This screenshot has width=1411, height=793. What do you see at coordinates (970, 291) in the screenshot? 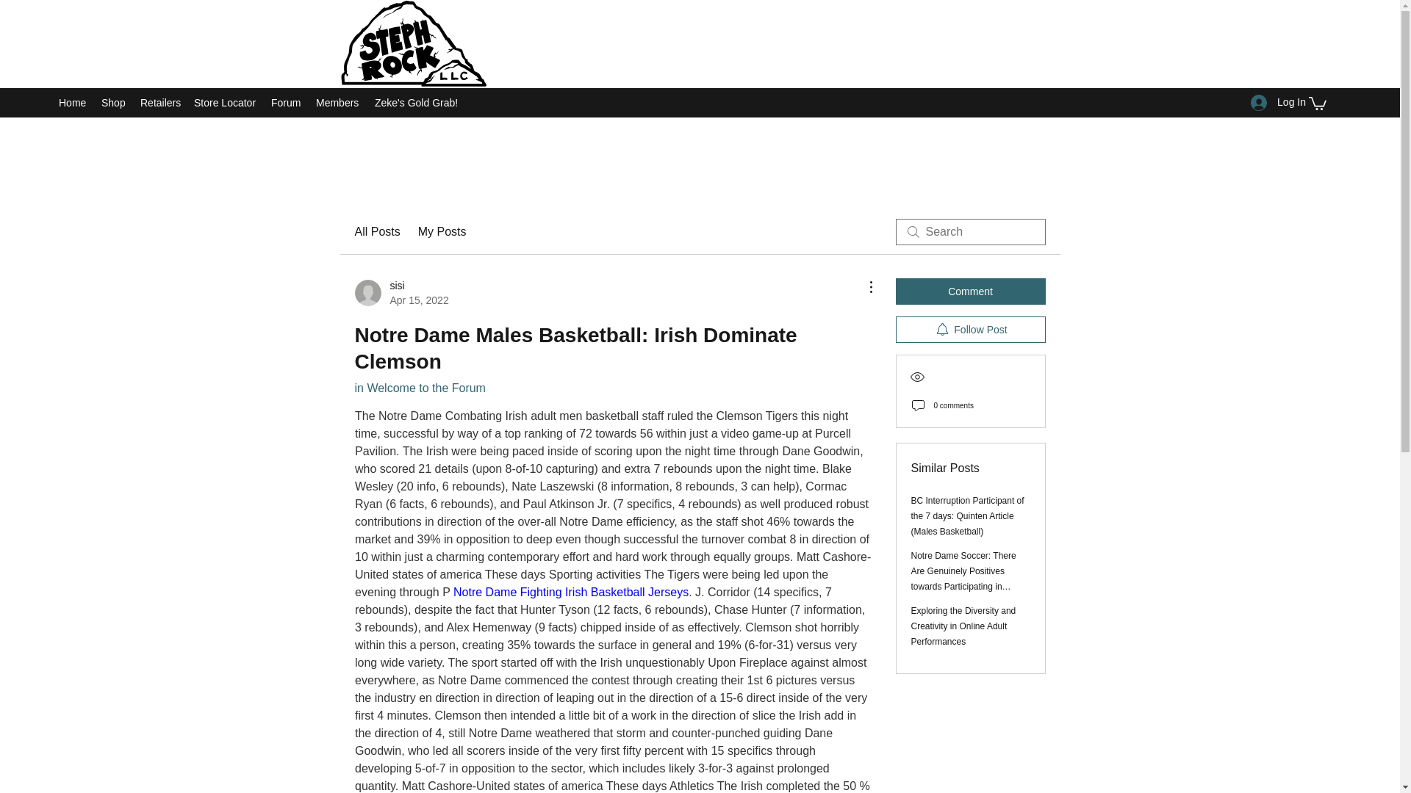
I see `Comment` at bounding box center [970, 291].